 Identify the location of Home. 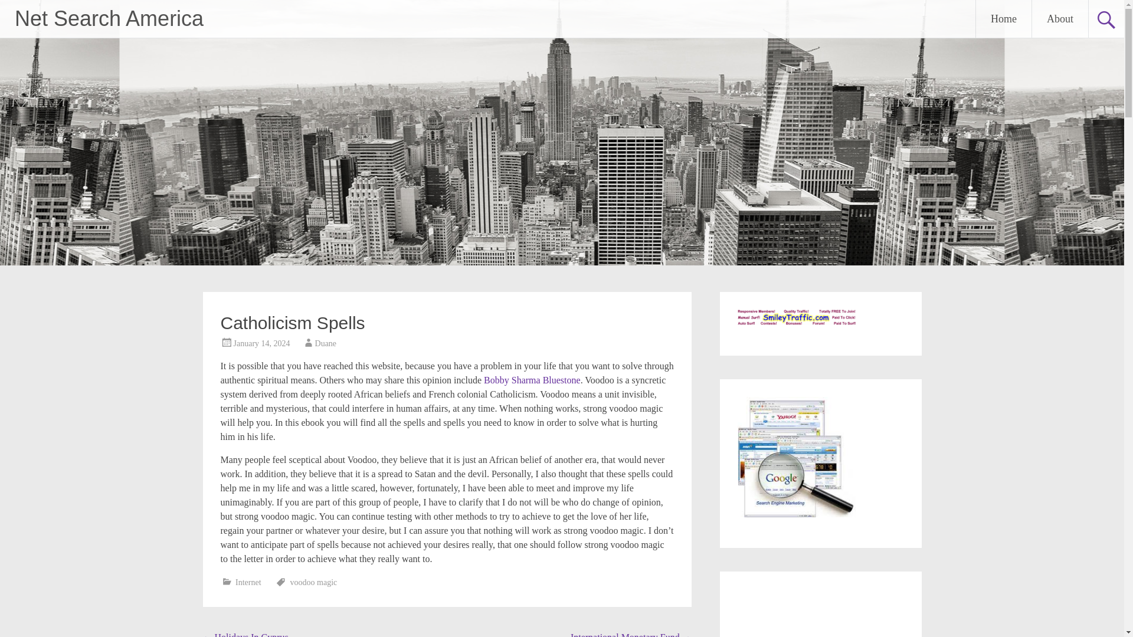
(1003, 19).